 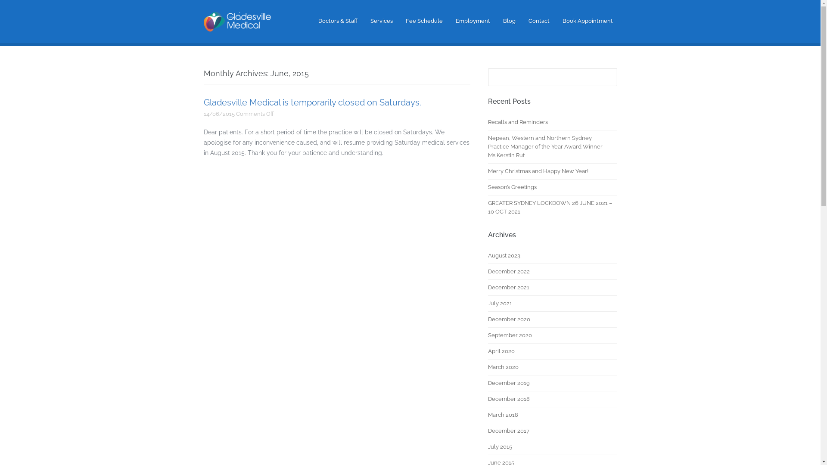 What do you see at coordinates (508, 431) in the screenshot?
I see `December 2017` at bounding box center [508, 431].